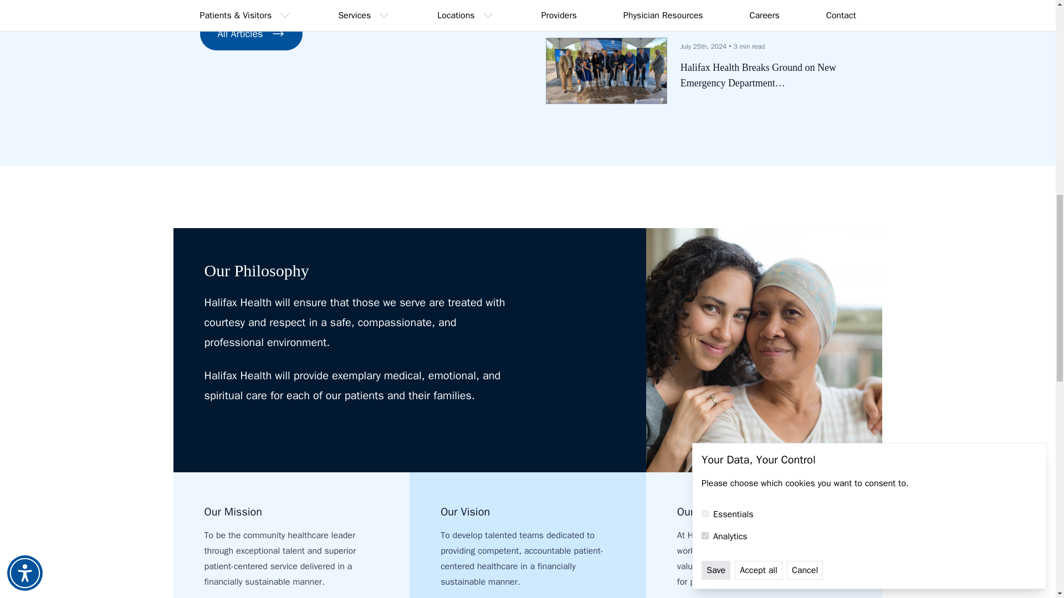  What do you see at coordinates (768, 6) in the screenshot?
I see `Under the Tower: Team Member of the Month, Michelle Mitchel` at bounding box center [768, 6].